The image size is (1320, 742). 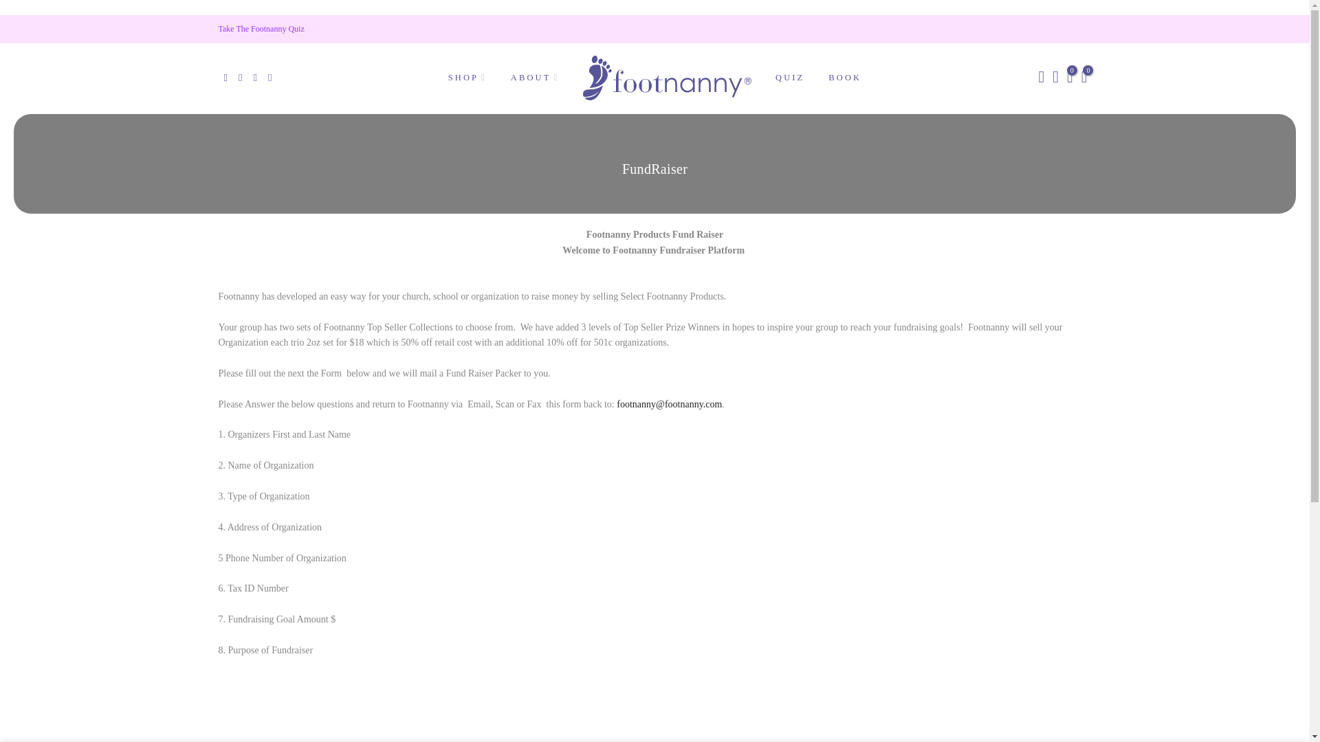 I want to click on ABOUT, so click(x=534, y=77).